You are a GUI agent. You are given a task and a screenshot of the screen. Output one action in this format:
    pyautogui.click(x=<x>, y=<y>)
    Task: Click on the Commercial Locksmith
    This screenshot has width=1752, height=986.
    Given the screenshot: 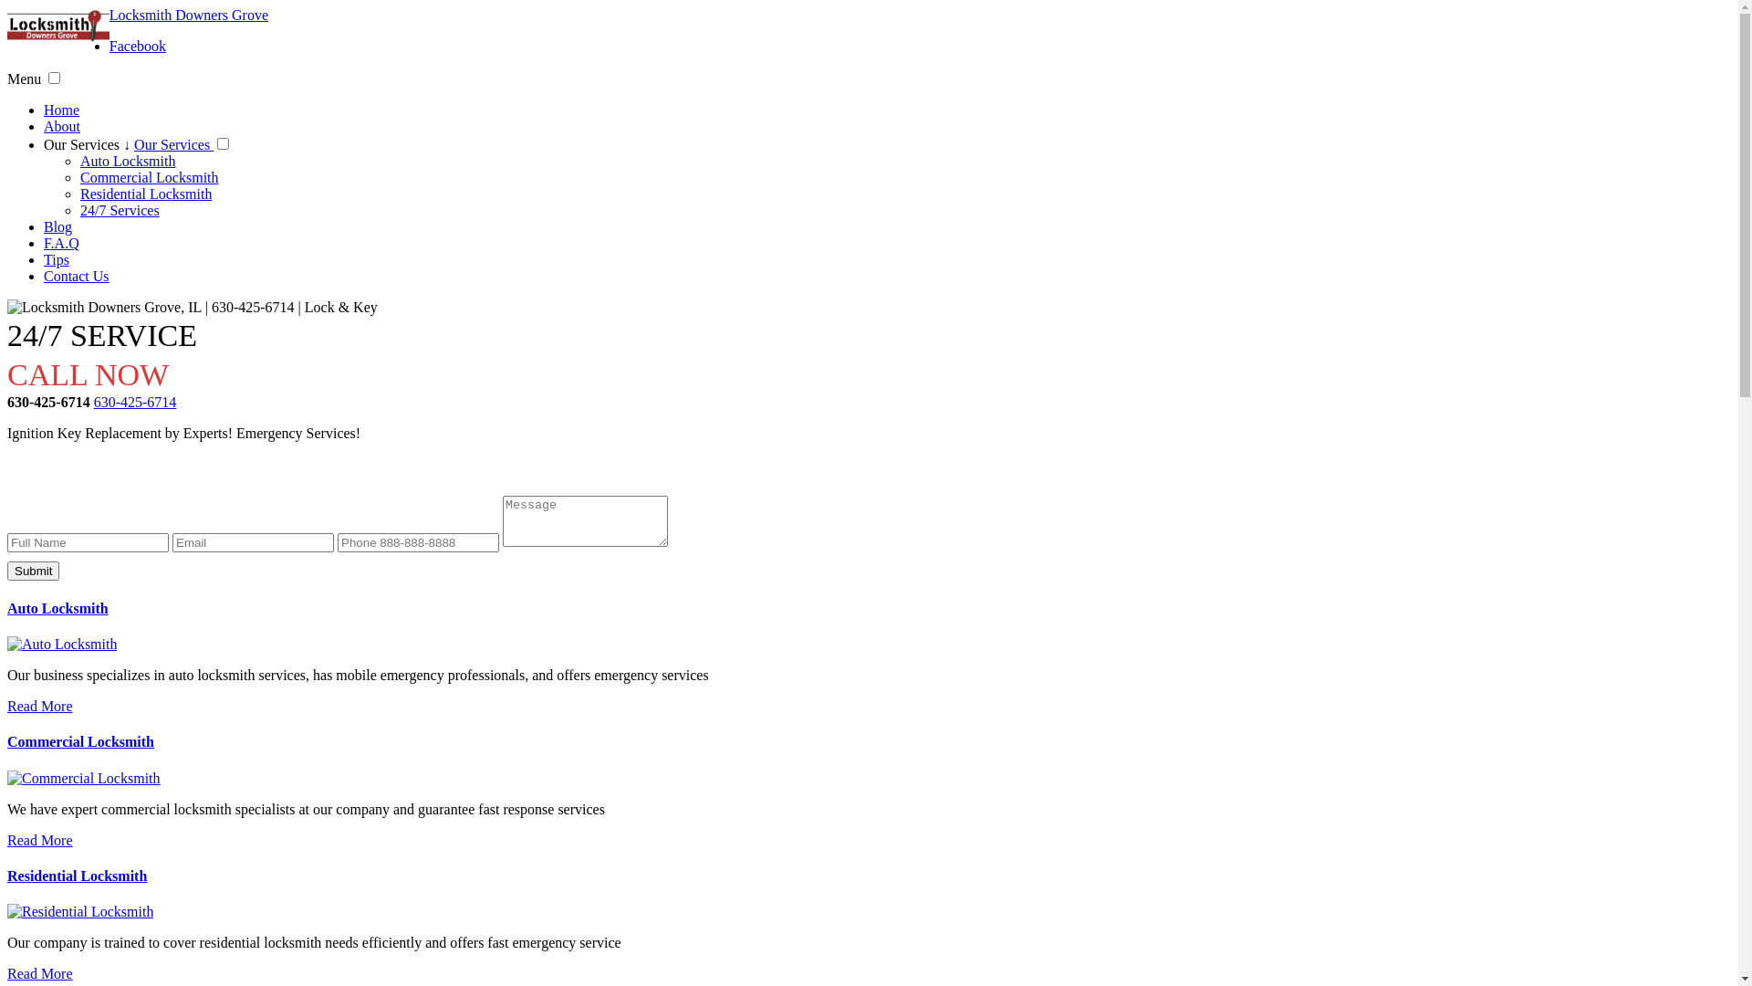 What is the action you would take?
    pyautogui.click(x=84, y=778)
    